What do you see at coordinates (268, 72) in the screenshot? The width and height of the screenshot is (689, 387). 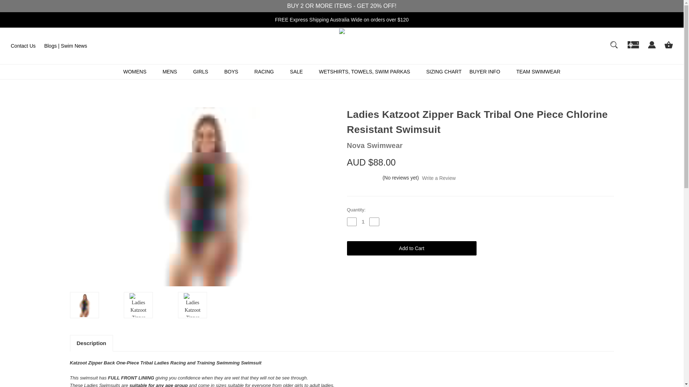 I see `RACING` at bounding box center [268, 72].